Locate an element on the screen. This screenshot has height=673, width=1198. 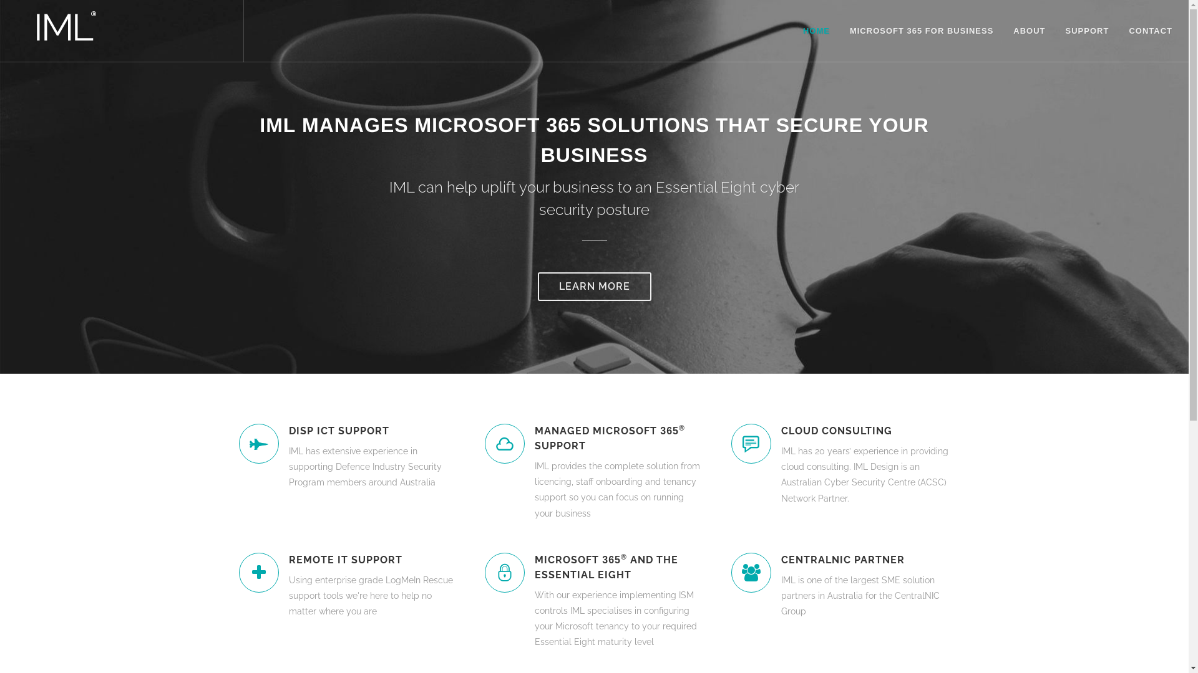
ABOUT is located at coordinates (1030, 31).